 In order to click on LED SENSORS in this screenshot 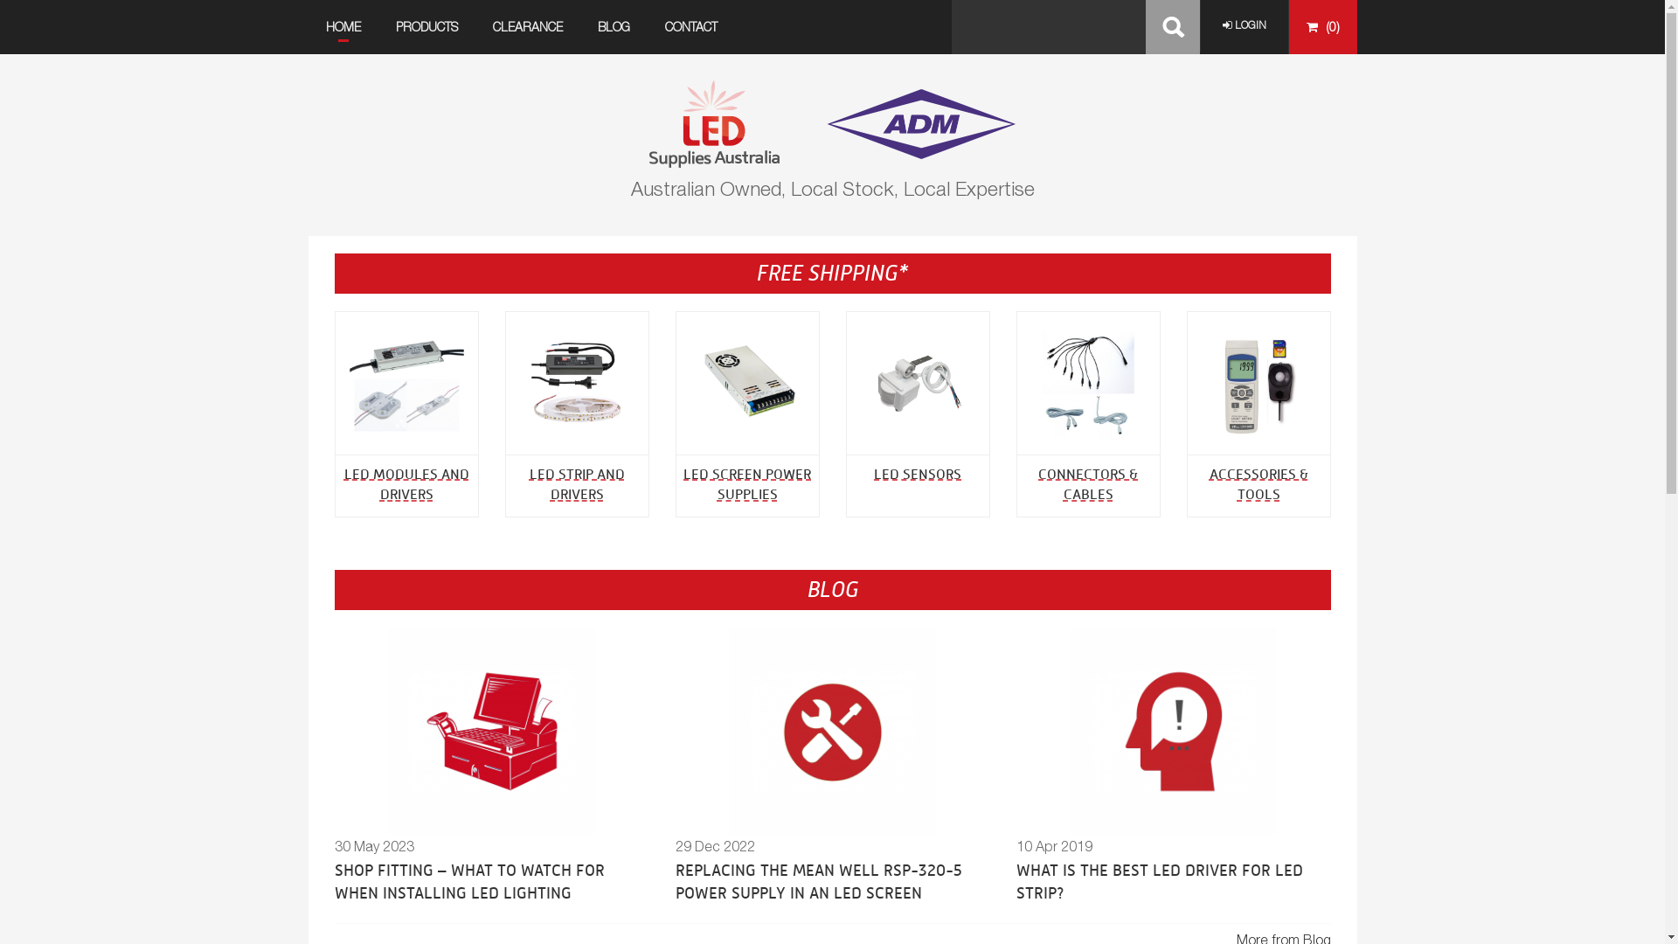, I will do `click(918, 474)`.